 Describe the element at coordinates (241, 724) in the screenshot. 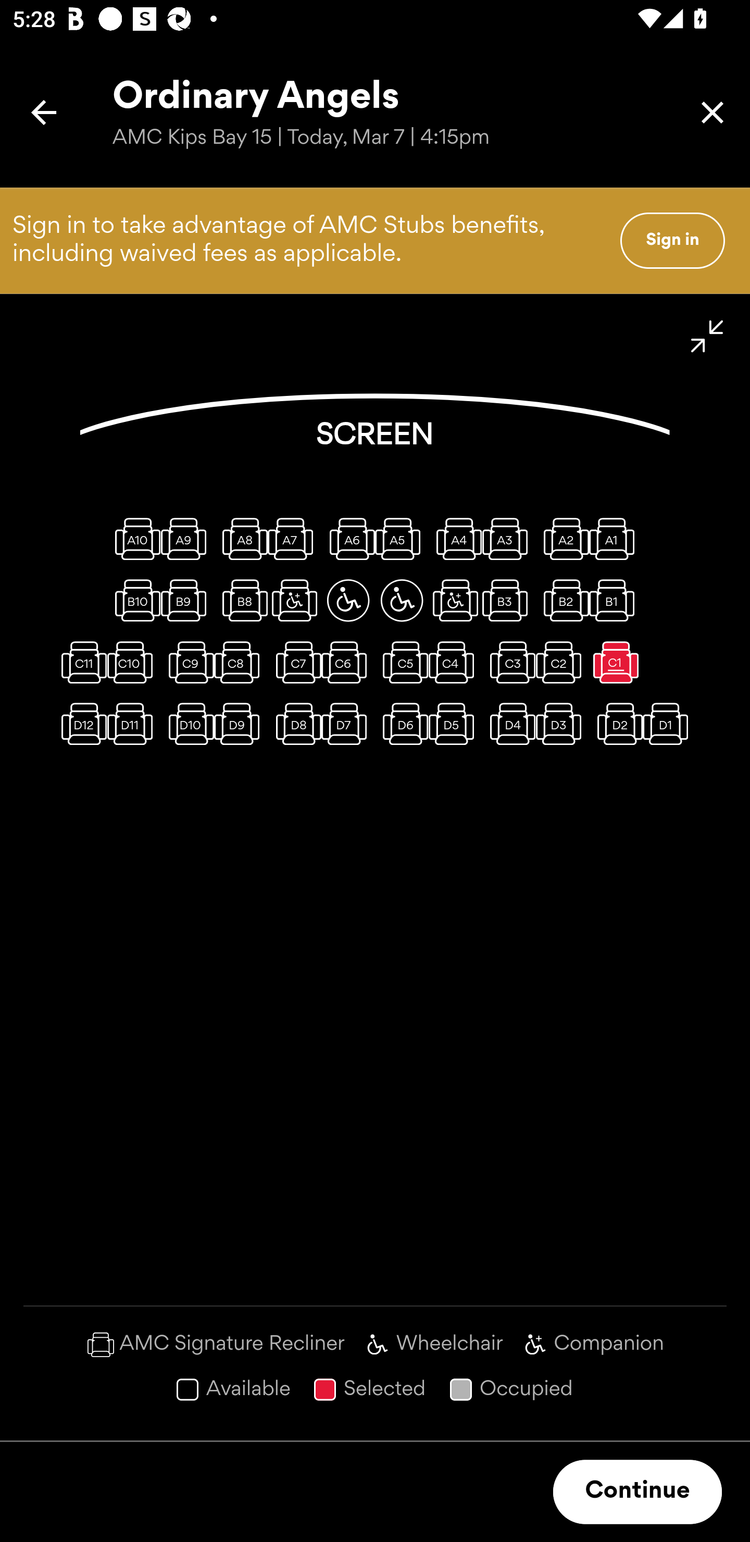

I see `D9, Regular seat, available` at that location.